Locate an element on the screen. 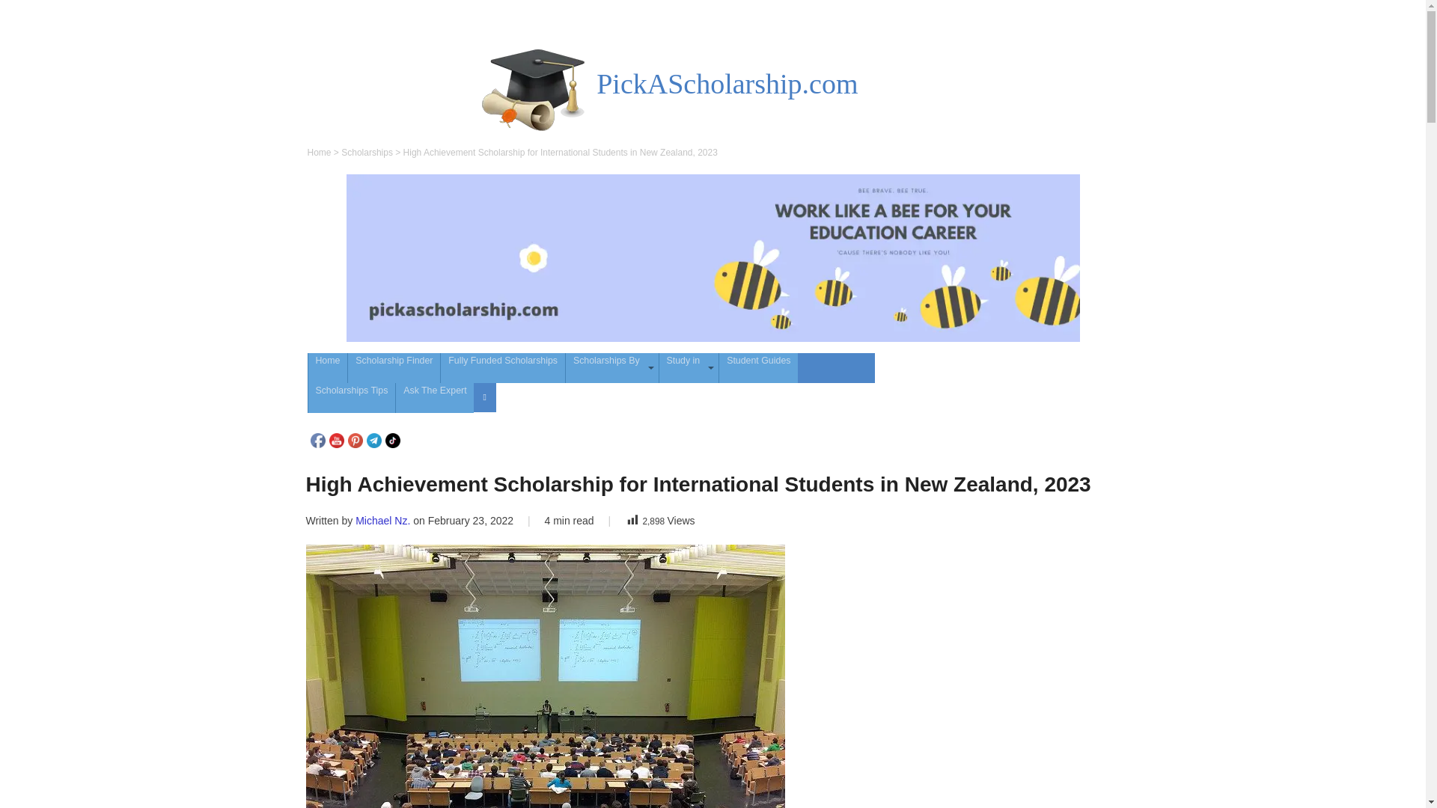 The image size is (1437, 808). Tiktok is located at coordinates (392, 440).